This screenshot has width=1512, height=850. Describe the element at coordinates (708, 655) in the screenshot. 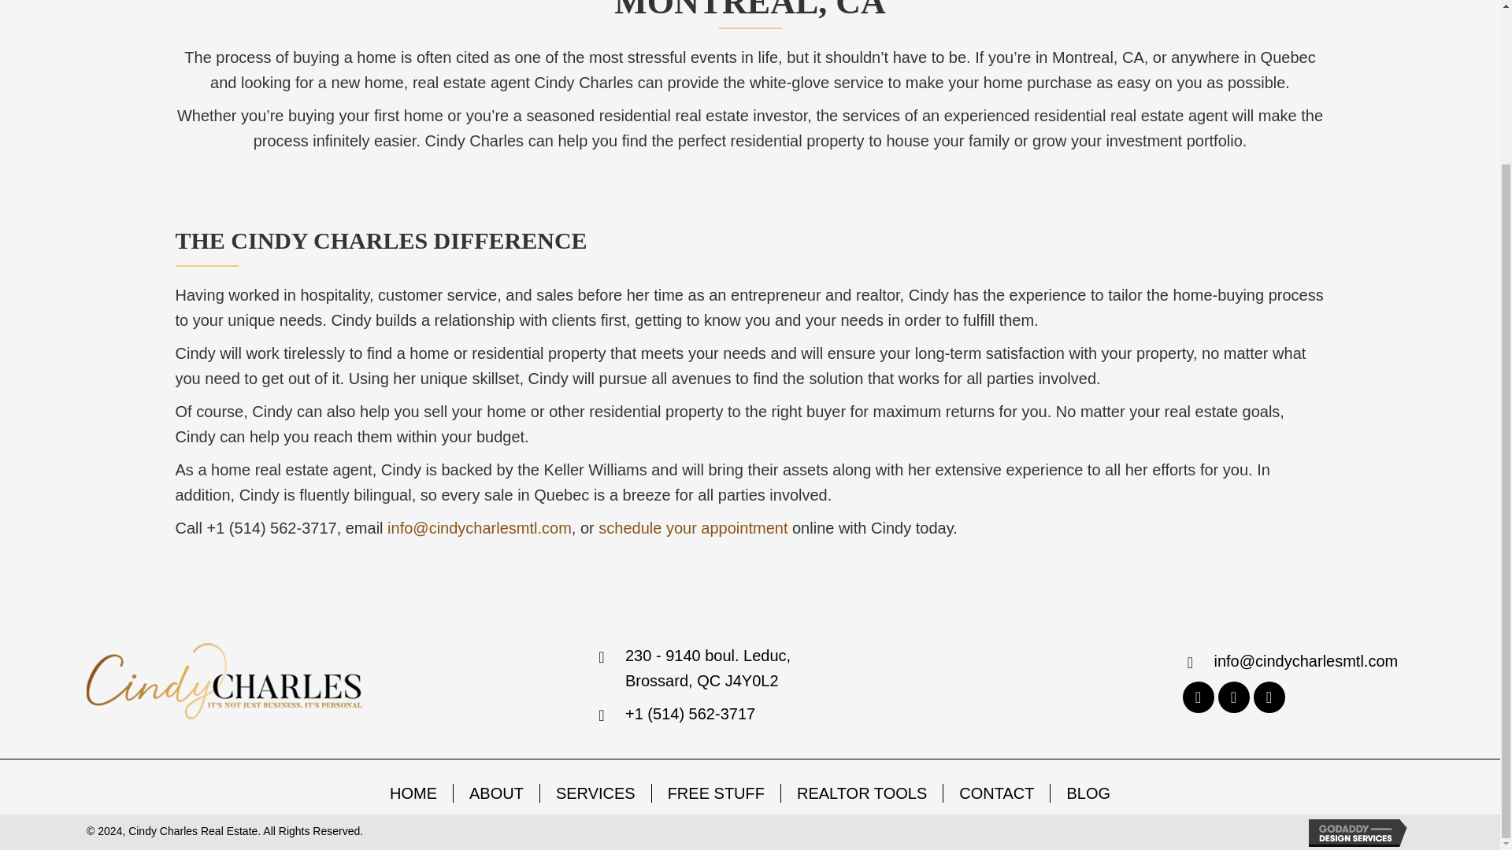

I see `230 - 9140 boul. Leduc,` at that location.